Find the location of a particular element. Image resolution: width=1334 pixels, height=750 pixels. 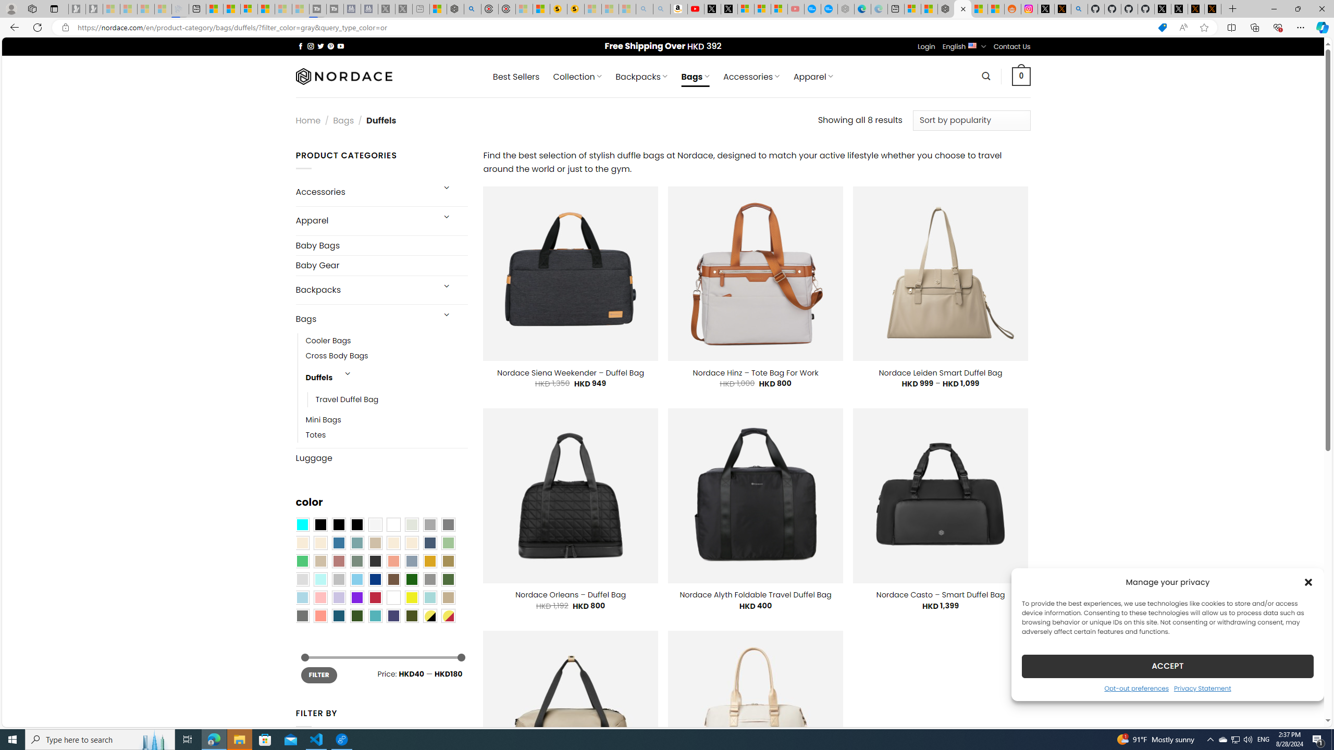

Mint is located at coordinates (320, 580).